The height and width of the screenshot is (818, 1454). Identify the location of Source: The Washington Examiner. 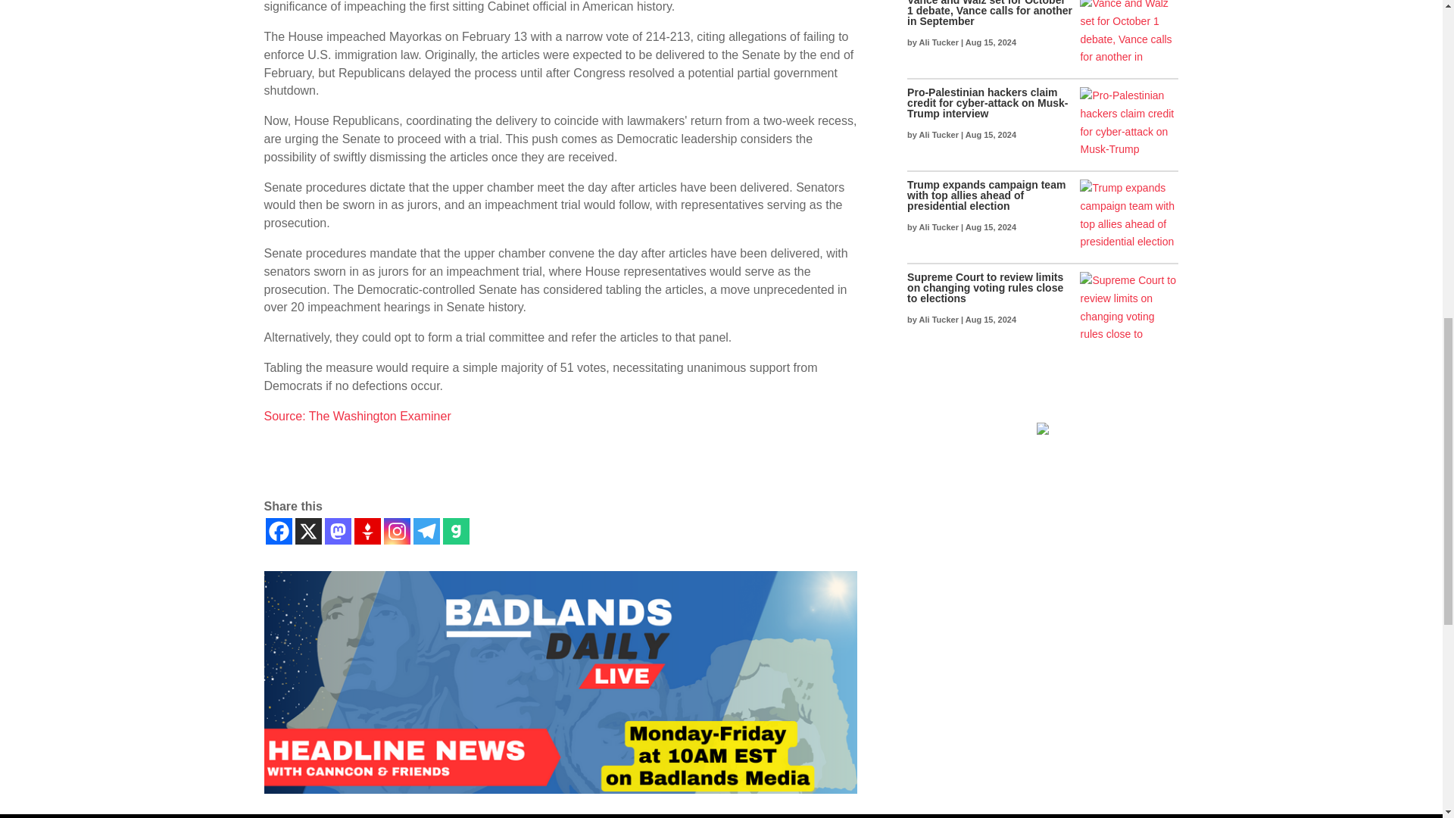
(357, 415).